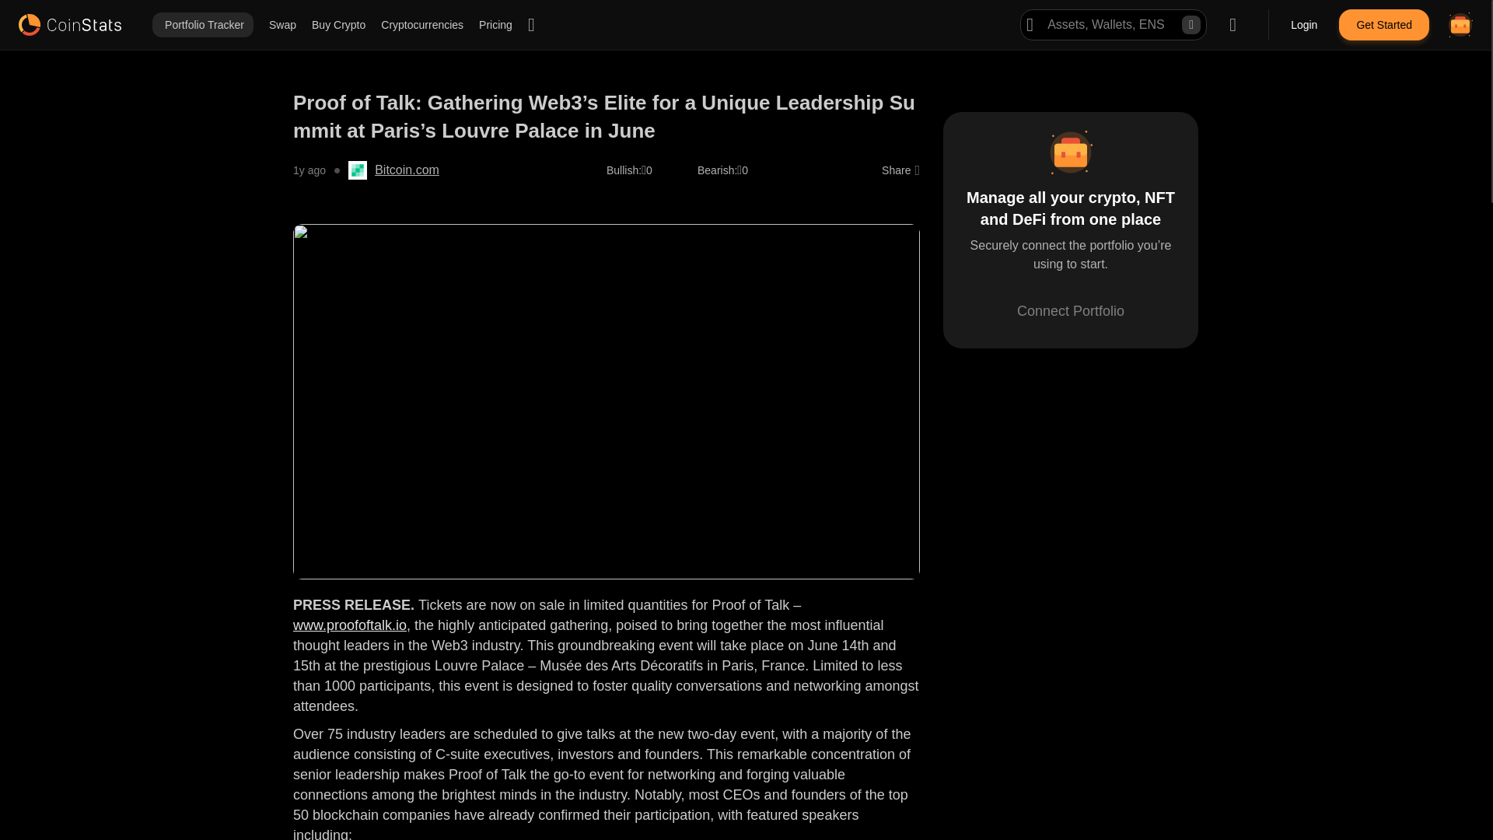 Image resolution: width=1493 pixels, height=840 pixels. Describe the element at coordinates (717, 170) in the screenshot. I see `bearish` at that location.